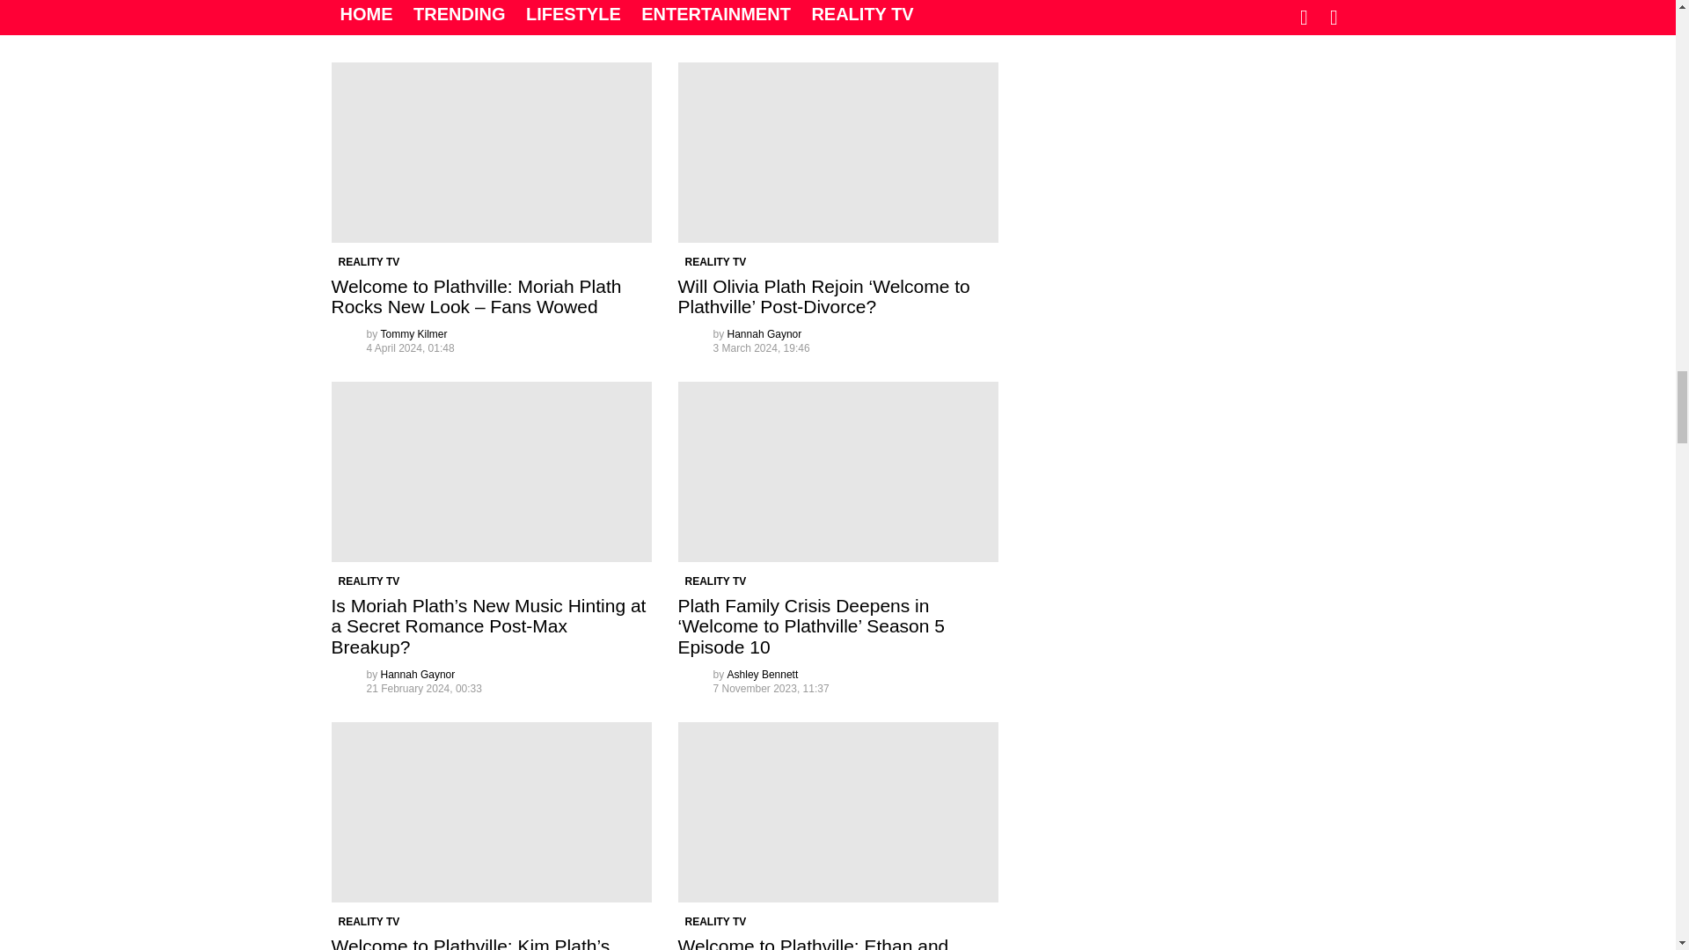 This screenshot has height=950, width=1689. I want to click on Tommy Kilmer, so click(413, 333).